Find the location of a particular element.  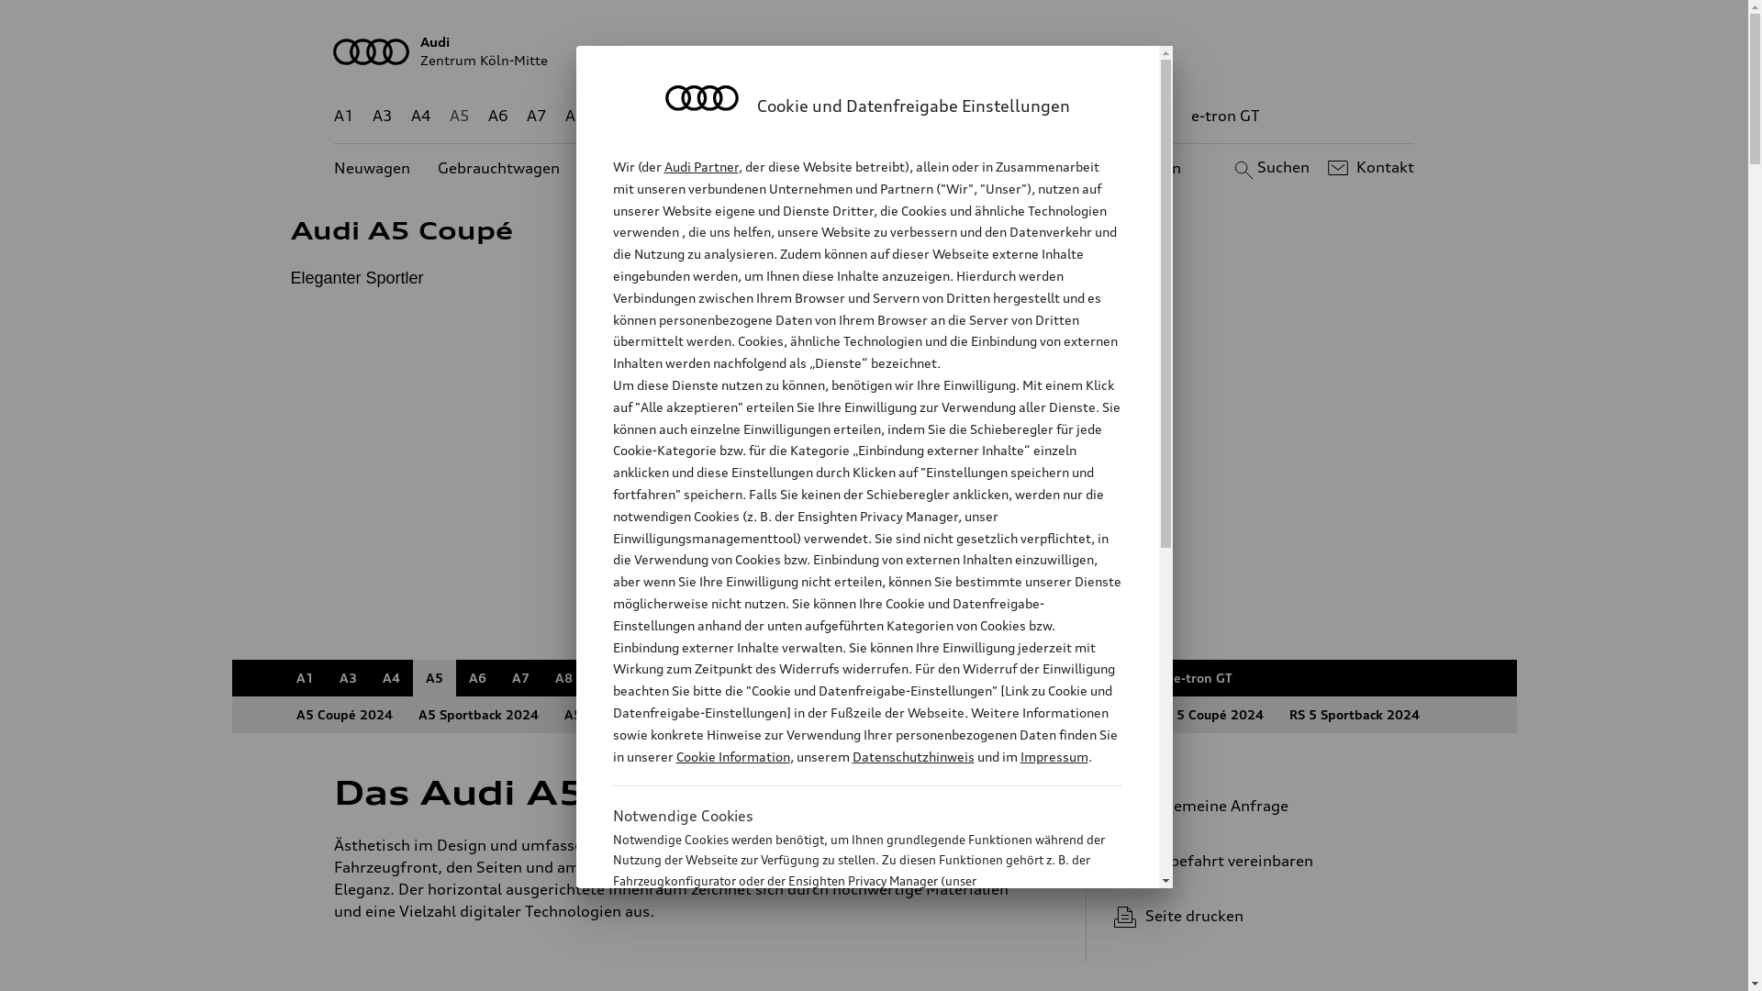

Impressum is located at coordinates (1054, 756).